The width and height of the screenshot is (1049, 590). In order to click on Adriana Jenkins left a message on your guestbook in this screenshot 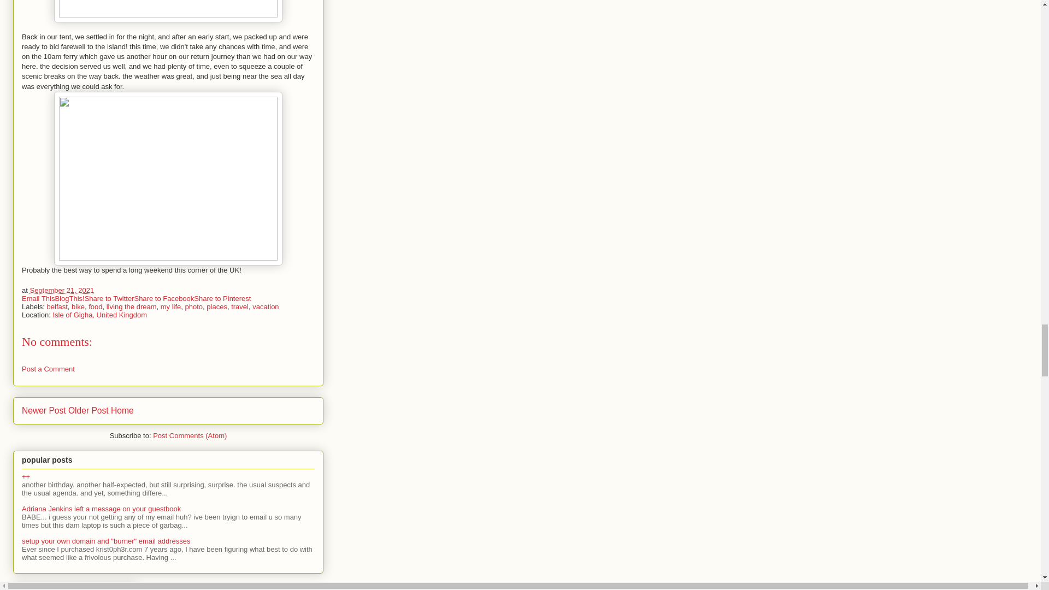, I will do `click(101, 509)`.